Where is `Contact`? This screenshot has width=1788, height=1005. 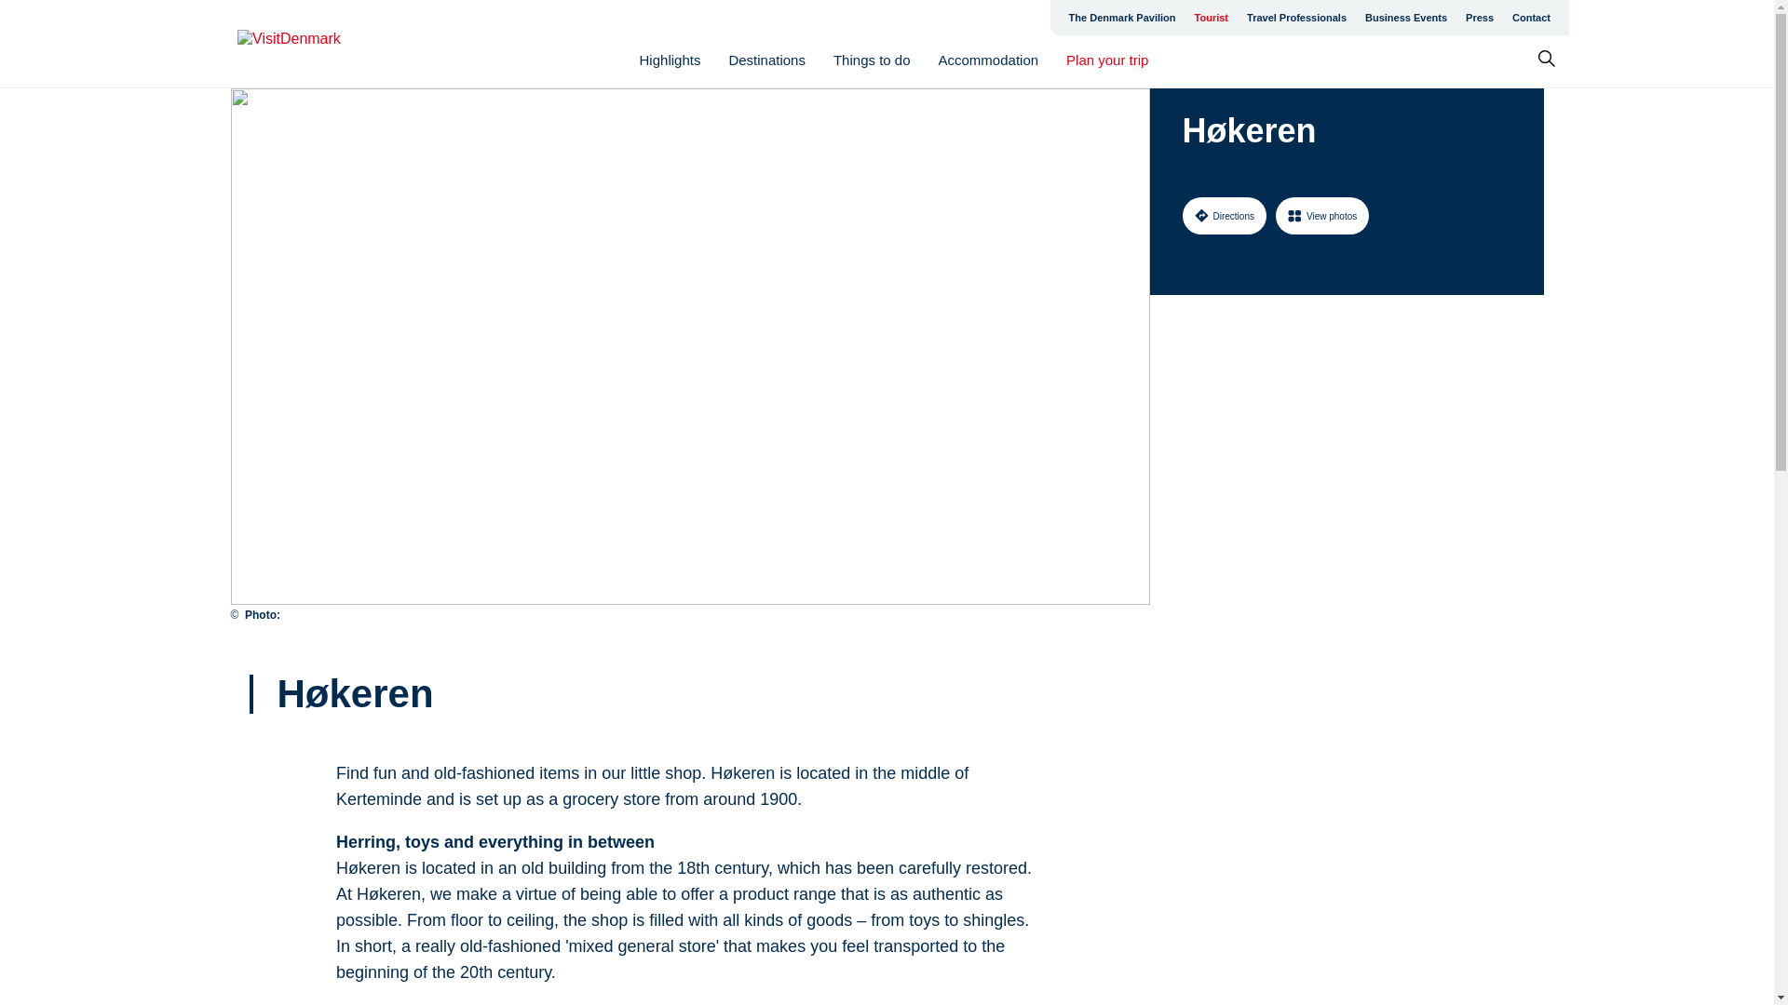 Contact is located at coordinates (1531, 17).